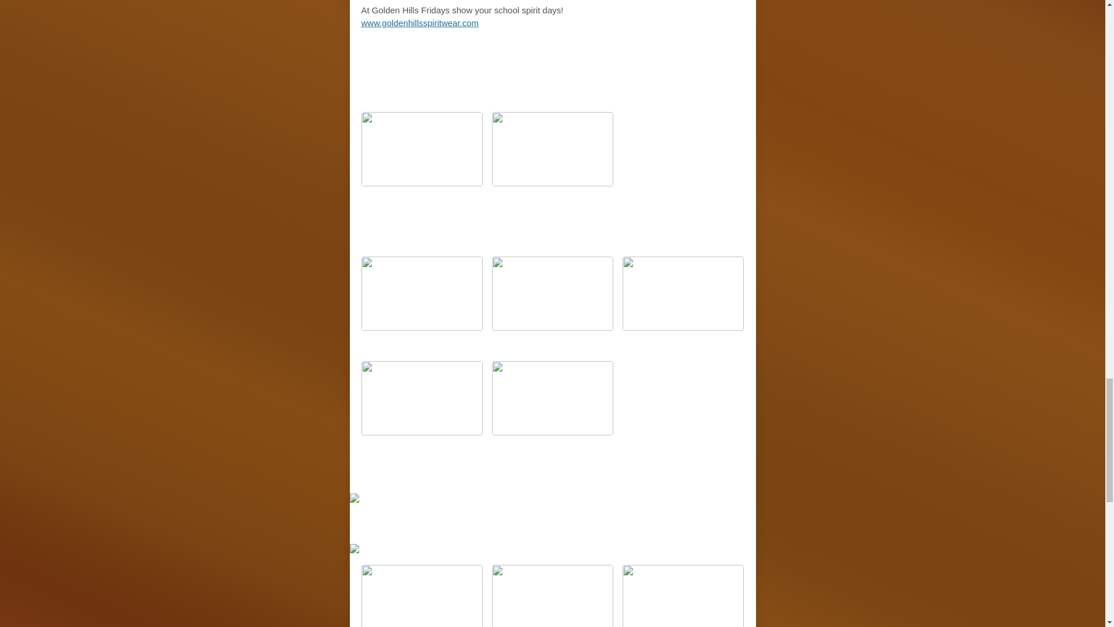 The height and width of the screenshot is (627, 1114). What do you see at coordinates (581, 225) in the screenshot?
I see `sandwich` at bounding box center [581, 225].